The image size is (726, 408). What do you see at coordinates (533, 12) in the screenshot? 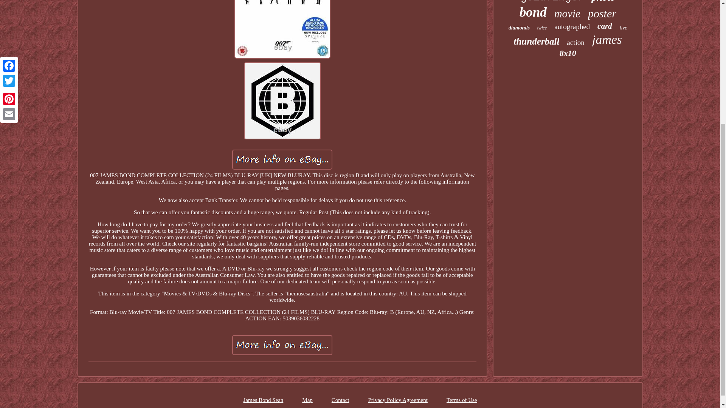
I see `bond` at bounding box center [533, 12].